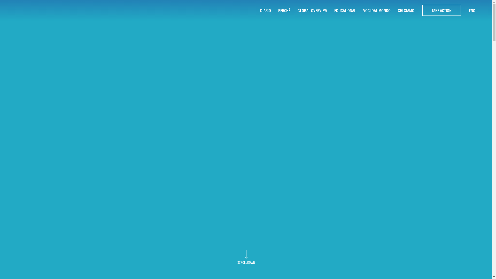  Describe the element at coordinates (472, 10) in the screenshot. I see `ENG` at that location.